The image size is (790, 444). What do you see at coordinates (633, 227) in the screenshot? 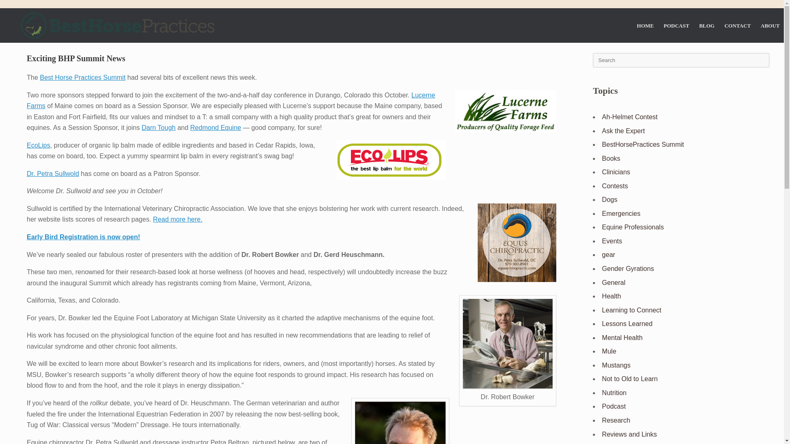
I see `Equine Professionals` at bounding box center [633, 227].